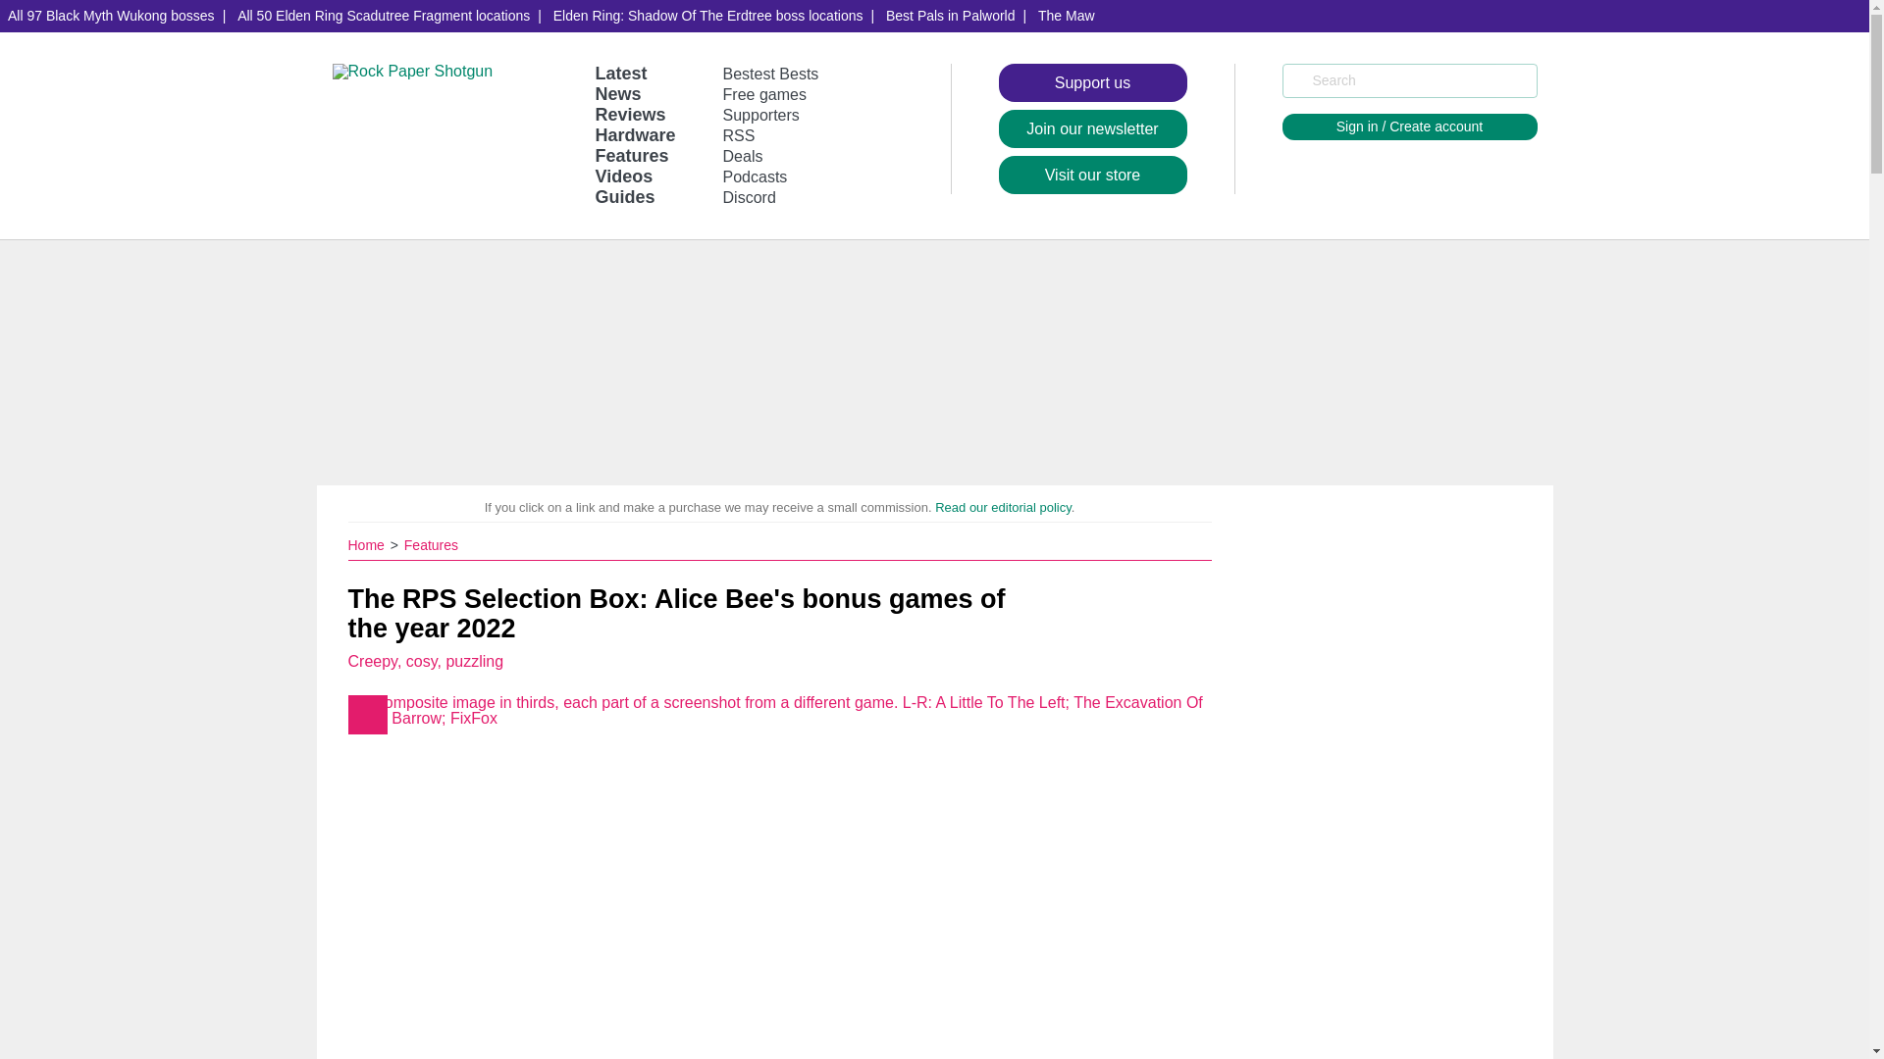  Describe the element at coordinates (743, 157) in the screenshot. I see `Deals` at that location.